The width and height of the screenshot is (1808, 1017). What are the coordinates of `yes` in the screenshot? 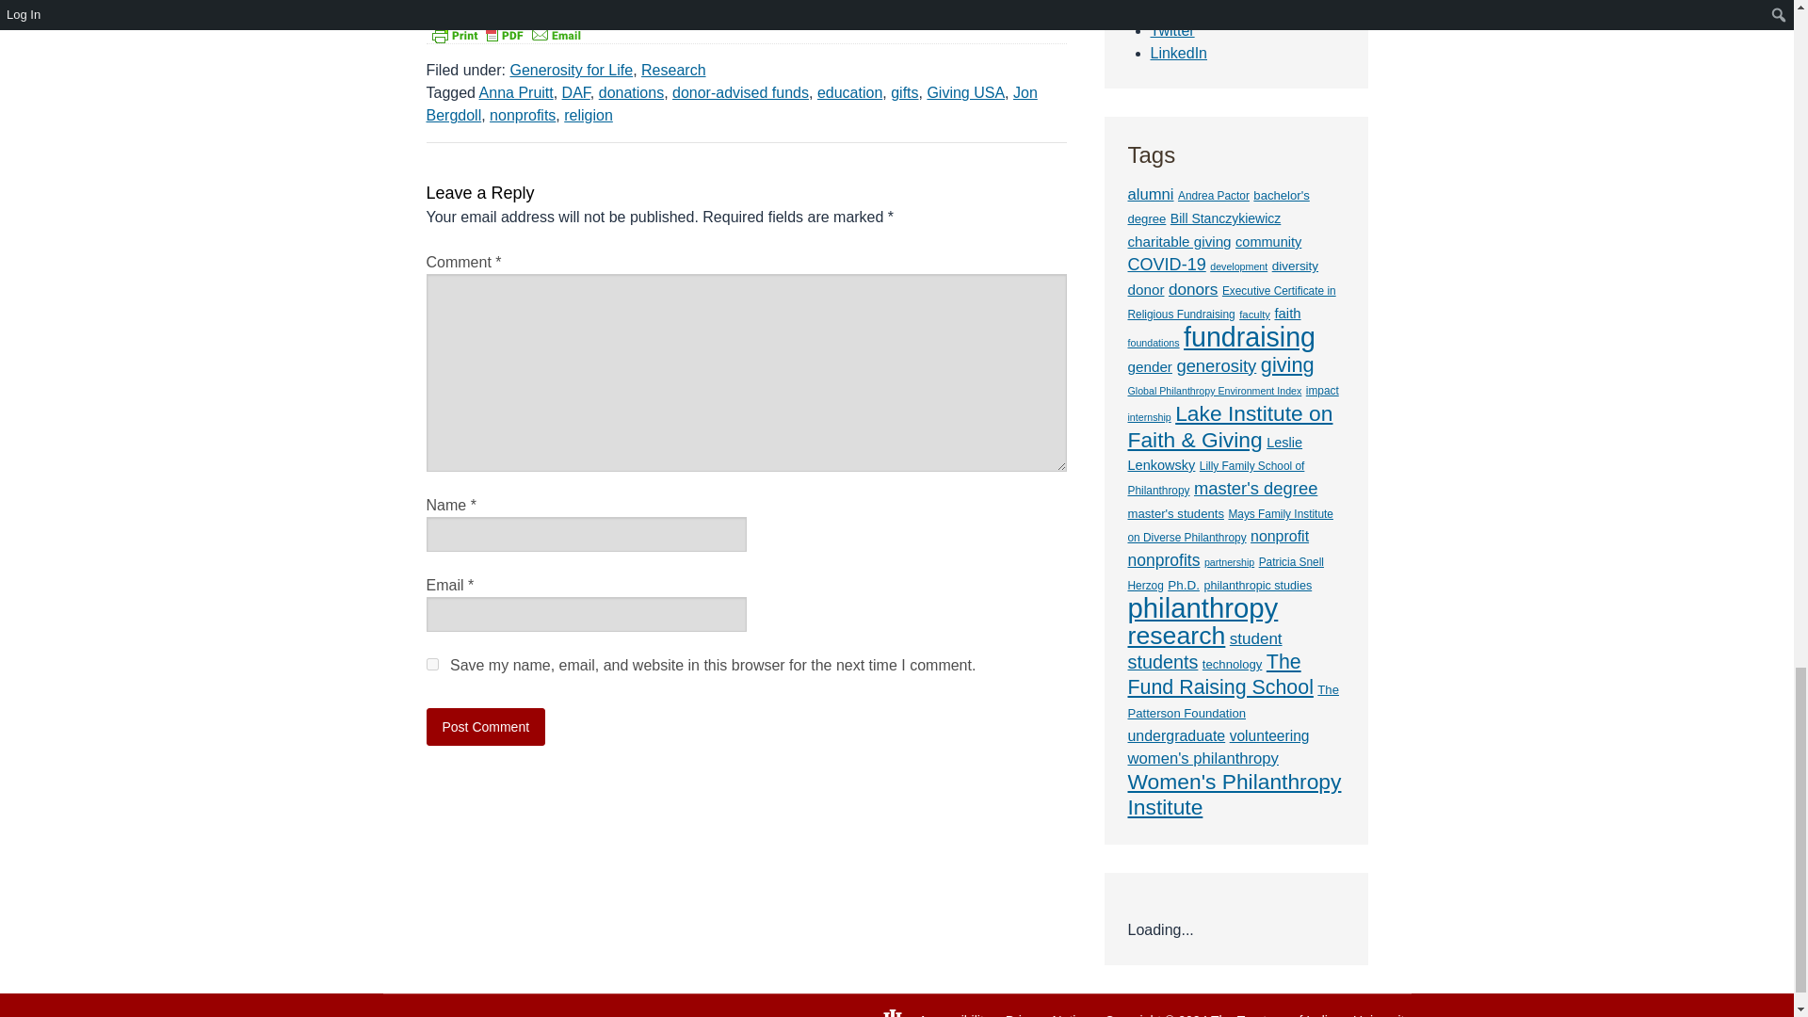 It's located at (431, 663).